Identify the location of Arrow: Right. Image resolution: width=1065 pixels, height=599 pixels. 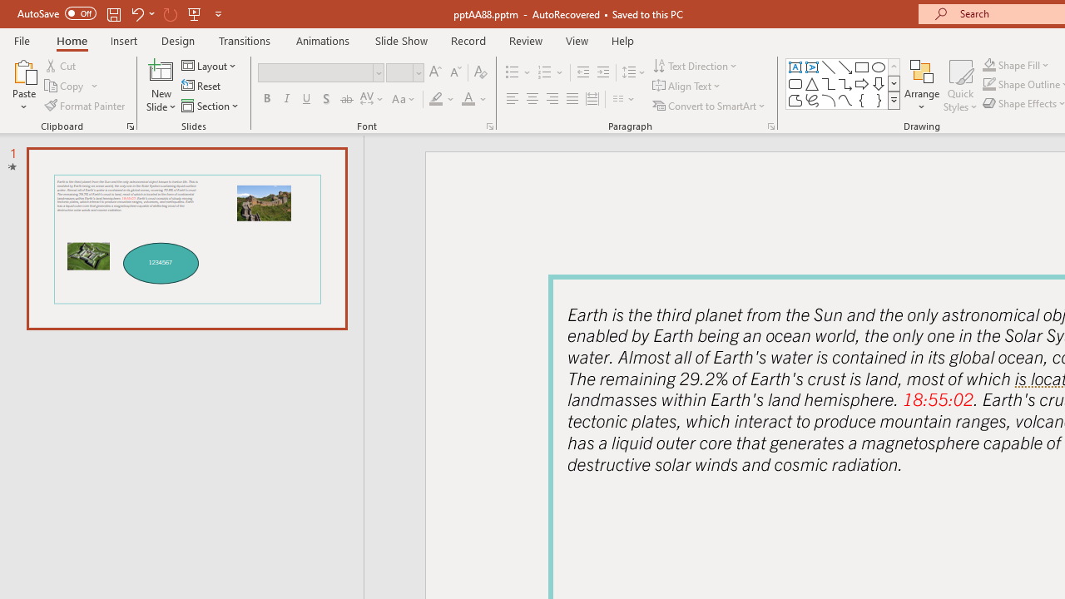
(862, 83).